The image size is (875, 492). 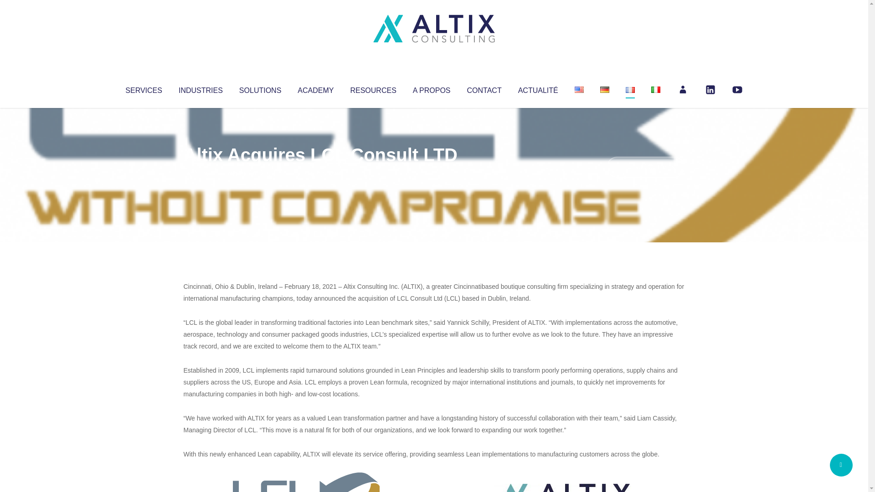 What do you see at coordinates (260, 88) in the screenshot?
I see `SOLUTIONS` at bounding box center [260, 88].